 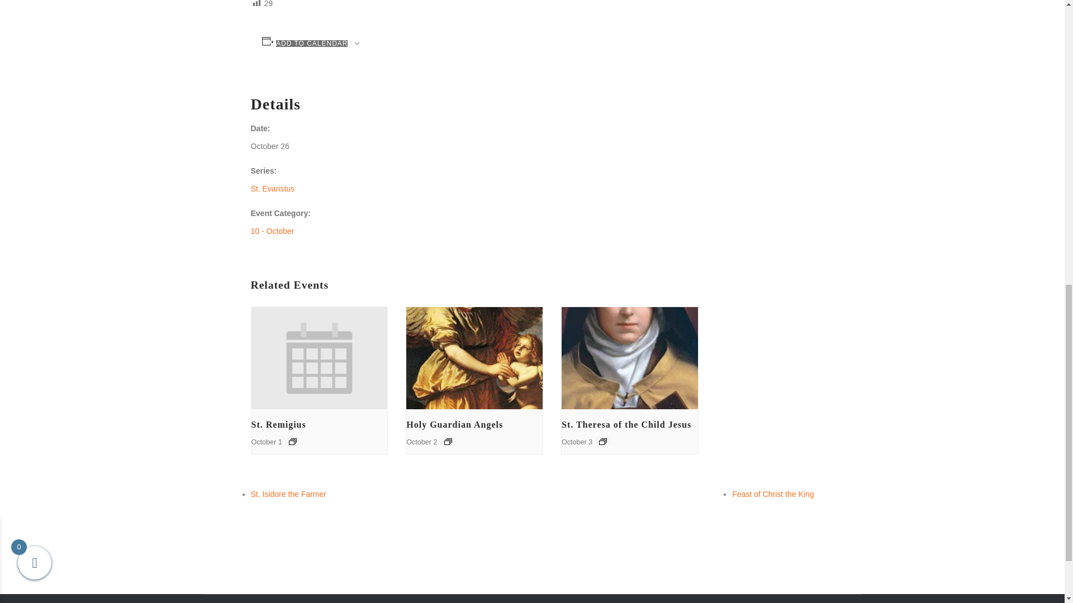 I want to click on Event Series, so click(x=293, y=442).